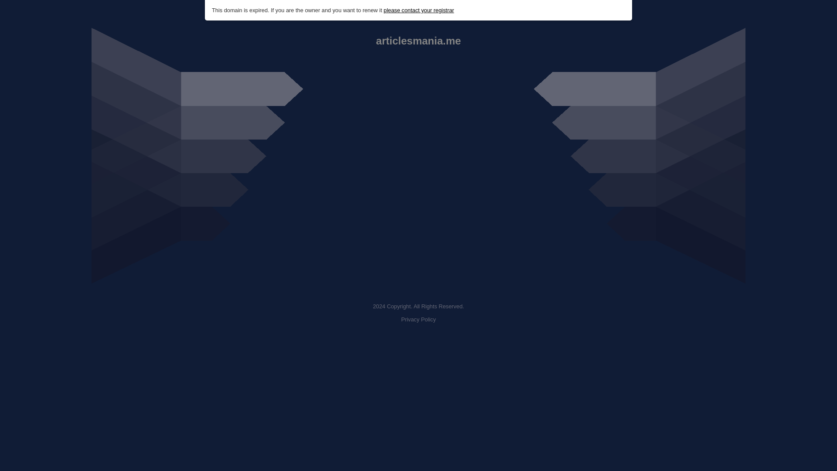 The width and height of the screenshot is (837, 471). Describe the element at coordinates (418, 10) in the screenshot. I see `please contact your registrar` at that location.